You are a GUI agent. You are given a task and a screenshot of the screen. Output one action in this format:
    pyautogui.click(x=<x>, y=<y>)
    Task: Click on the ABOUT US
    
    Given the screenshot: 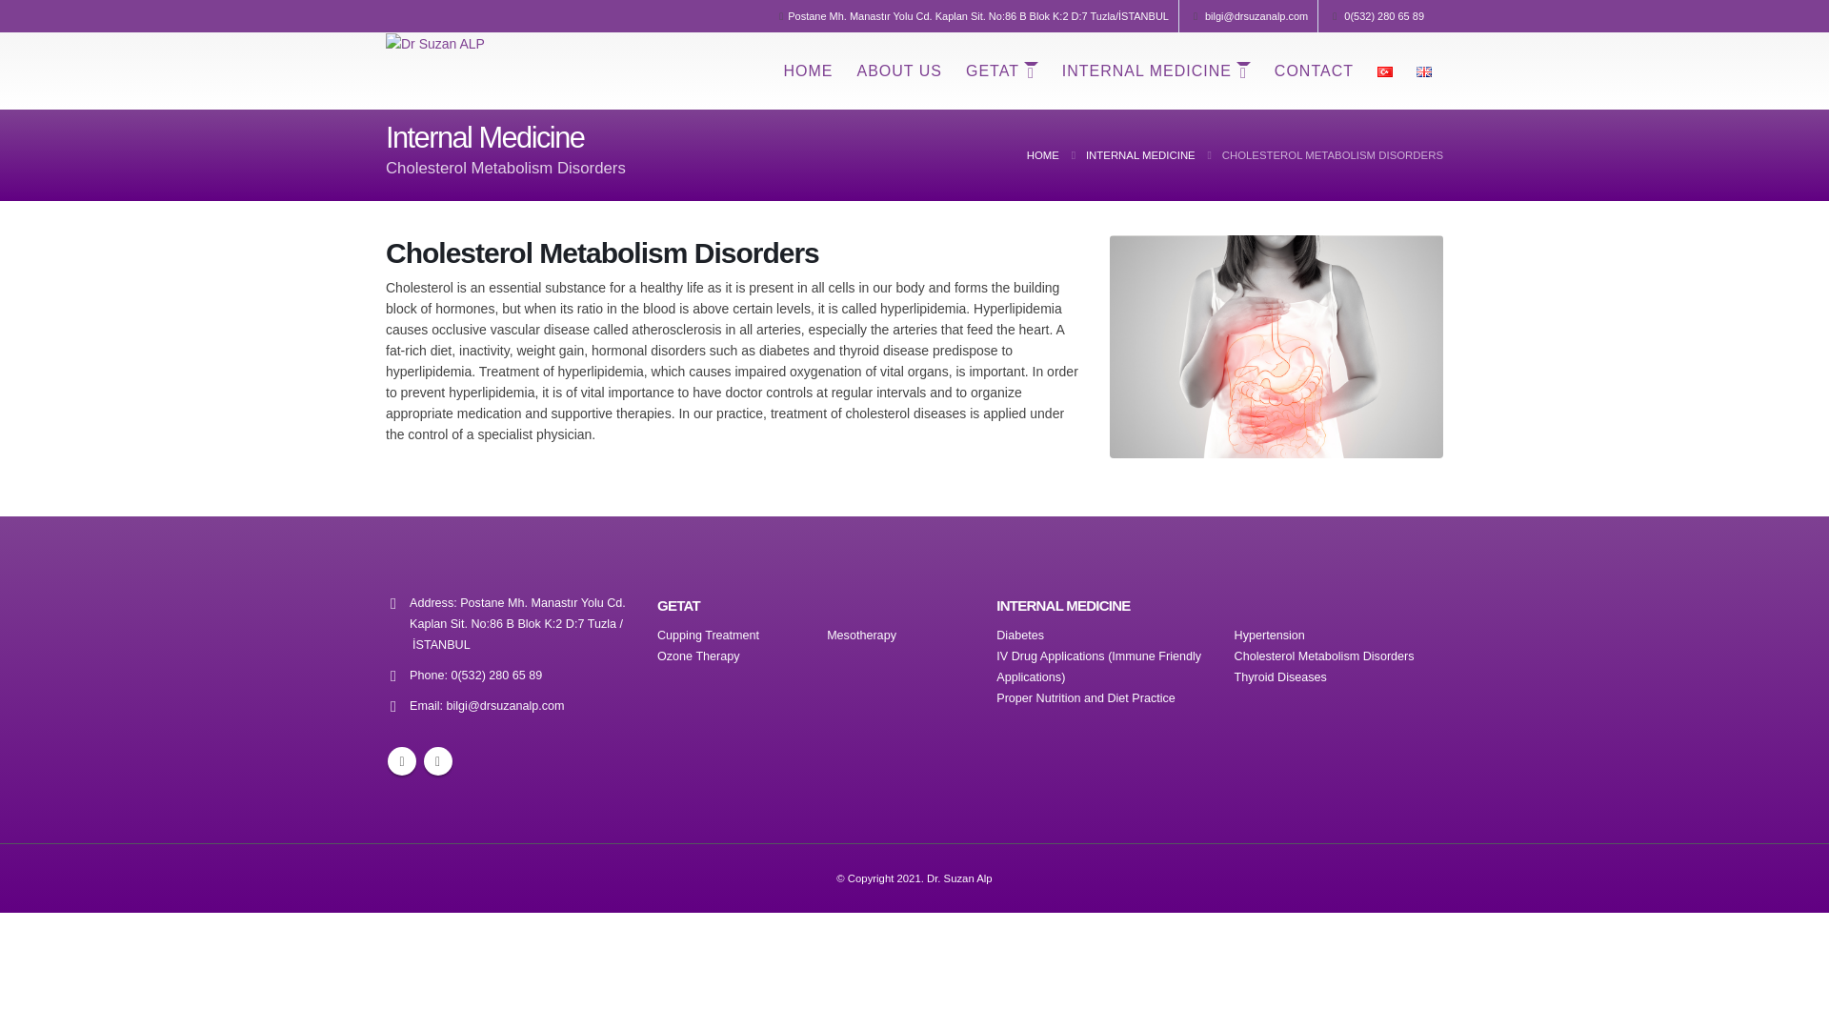 What is the action you would take?
    pyautogui.click(x=899, y=71)
    